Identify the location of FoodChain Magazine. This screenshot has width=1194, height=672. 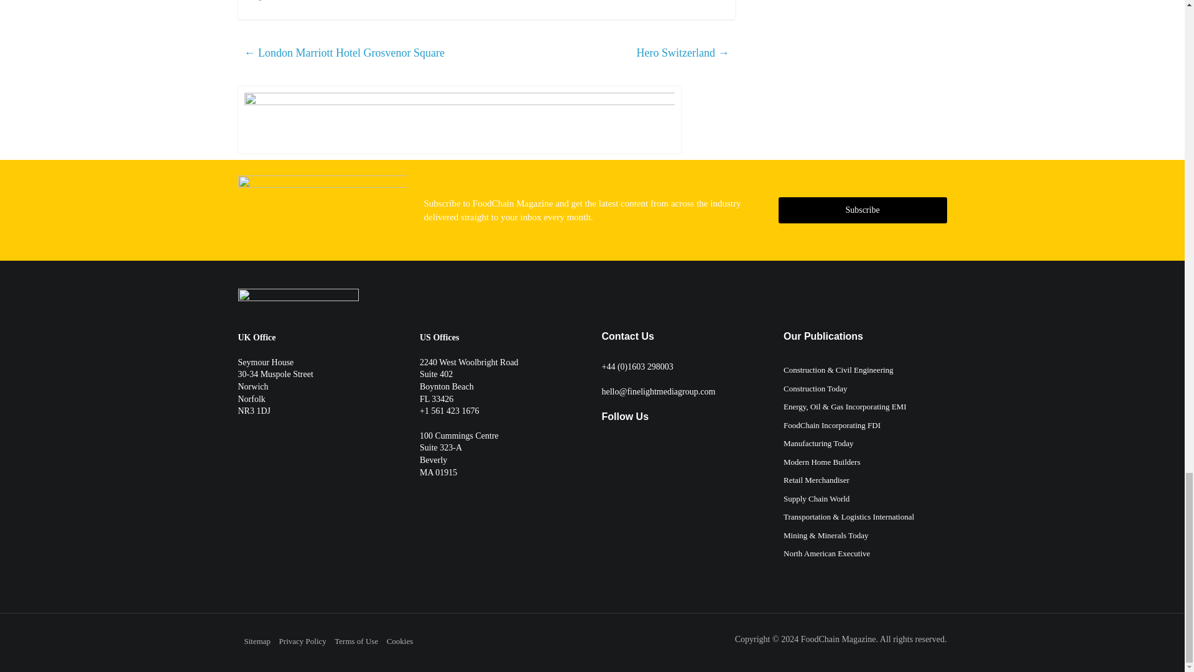
(838, 638).